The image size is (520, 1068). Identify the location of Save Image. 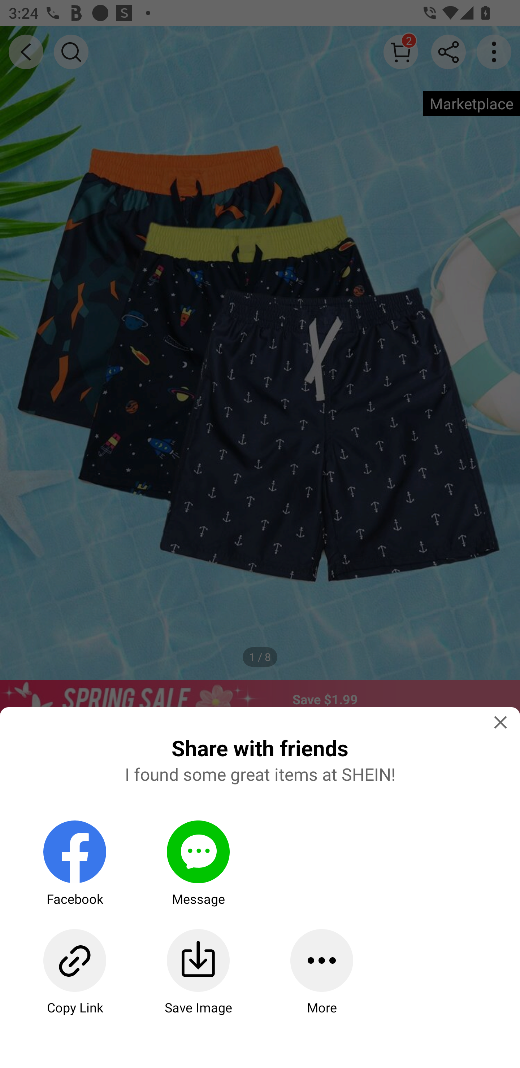
(198, 972).